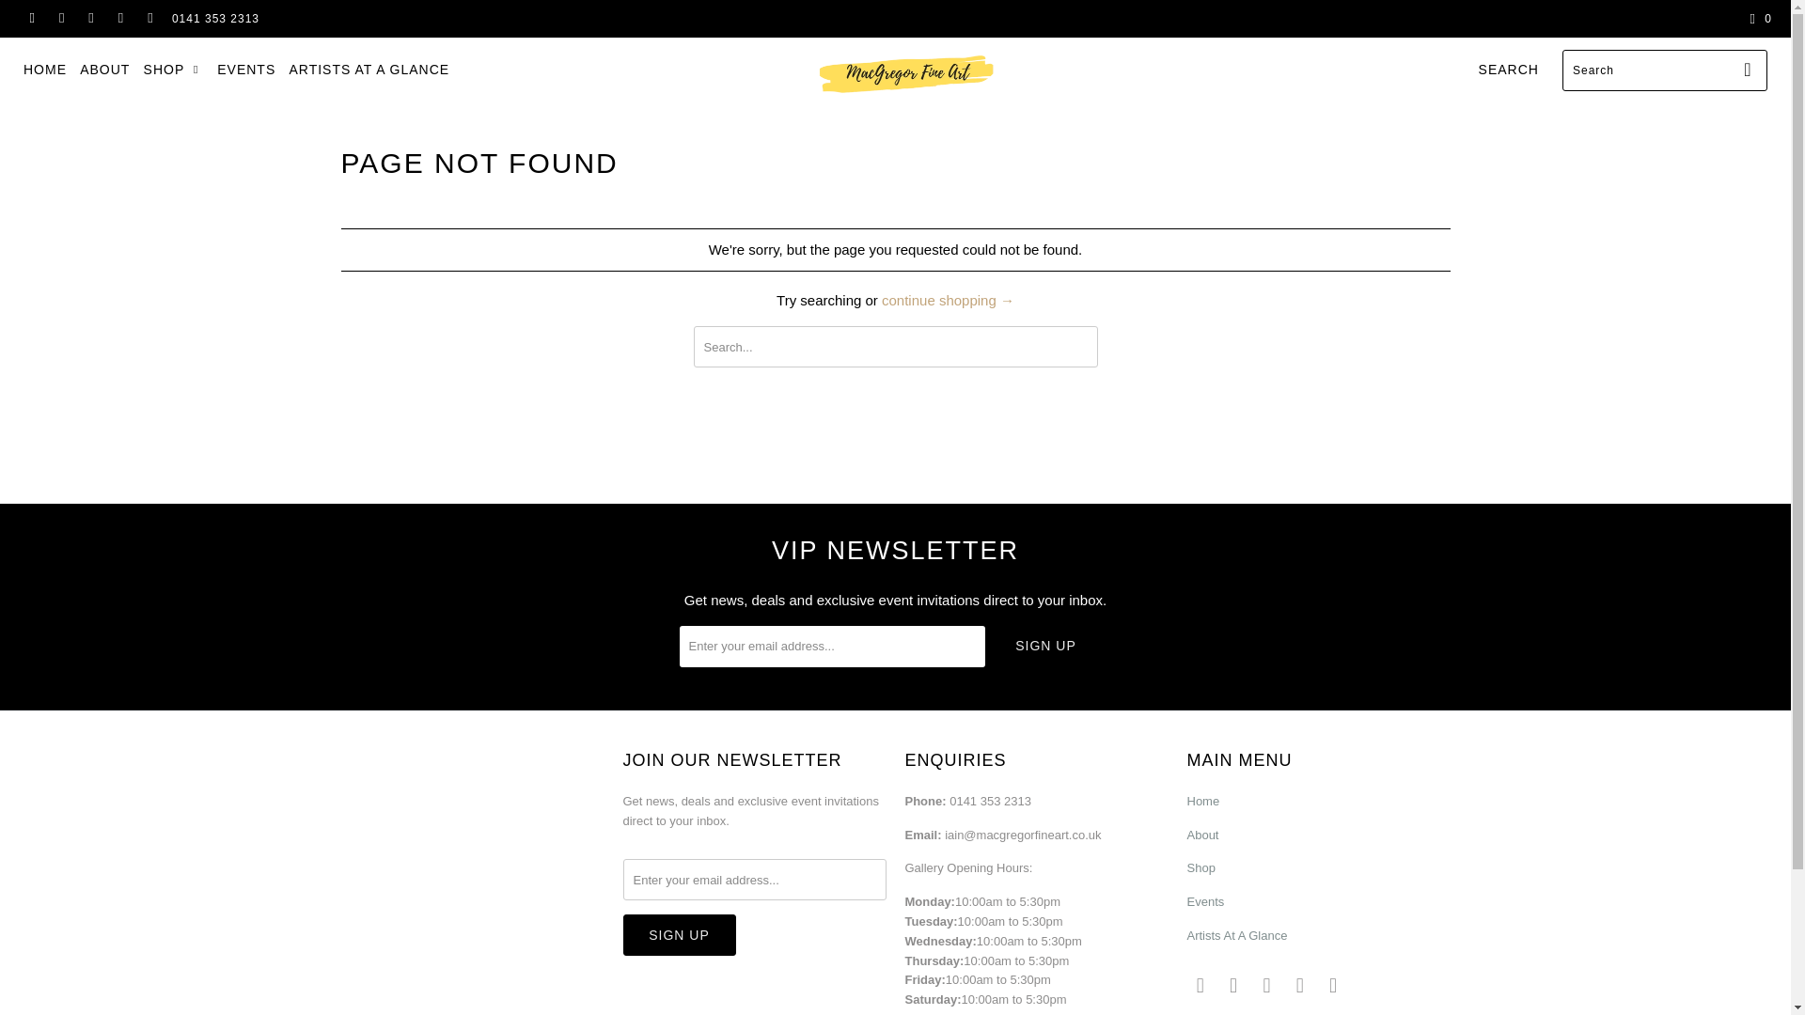 This screenshot has width=1805, height=1015. Describe the element at coordinates (1267, 985) in the screenshot. I see `MacGregor Fine Art on Pinterest` at that location.